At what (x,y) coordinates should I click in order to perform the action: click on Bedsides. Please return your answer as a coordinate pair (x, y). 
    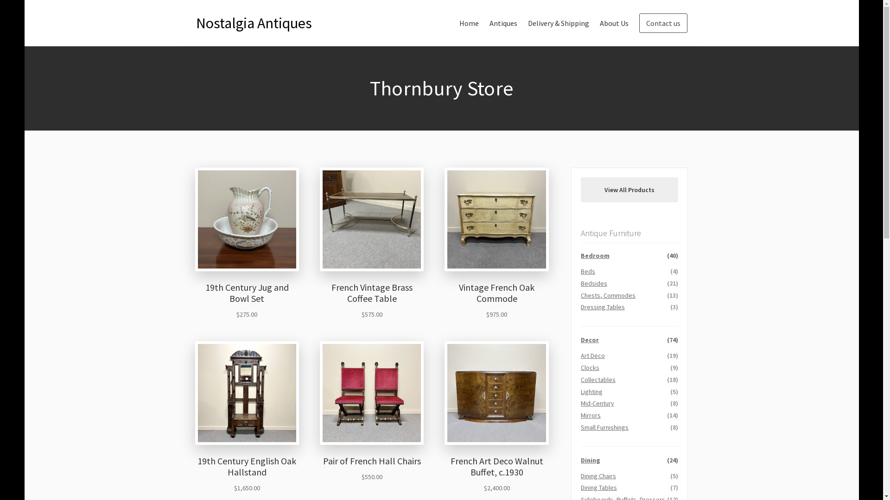
    Looking at the image, I should click on (594, 283).